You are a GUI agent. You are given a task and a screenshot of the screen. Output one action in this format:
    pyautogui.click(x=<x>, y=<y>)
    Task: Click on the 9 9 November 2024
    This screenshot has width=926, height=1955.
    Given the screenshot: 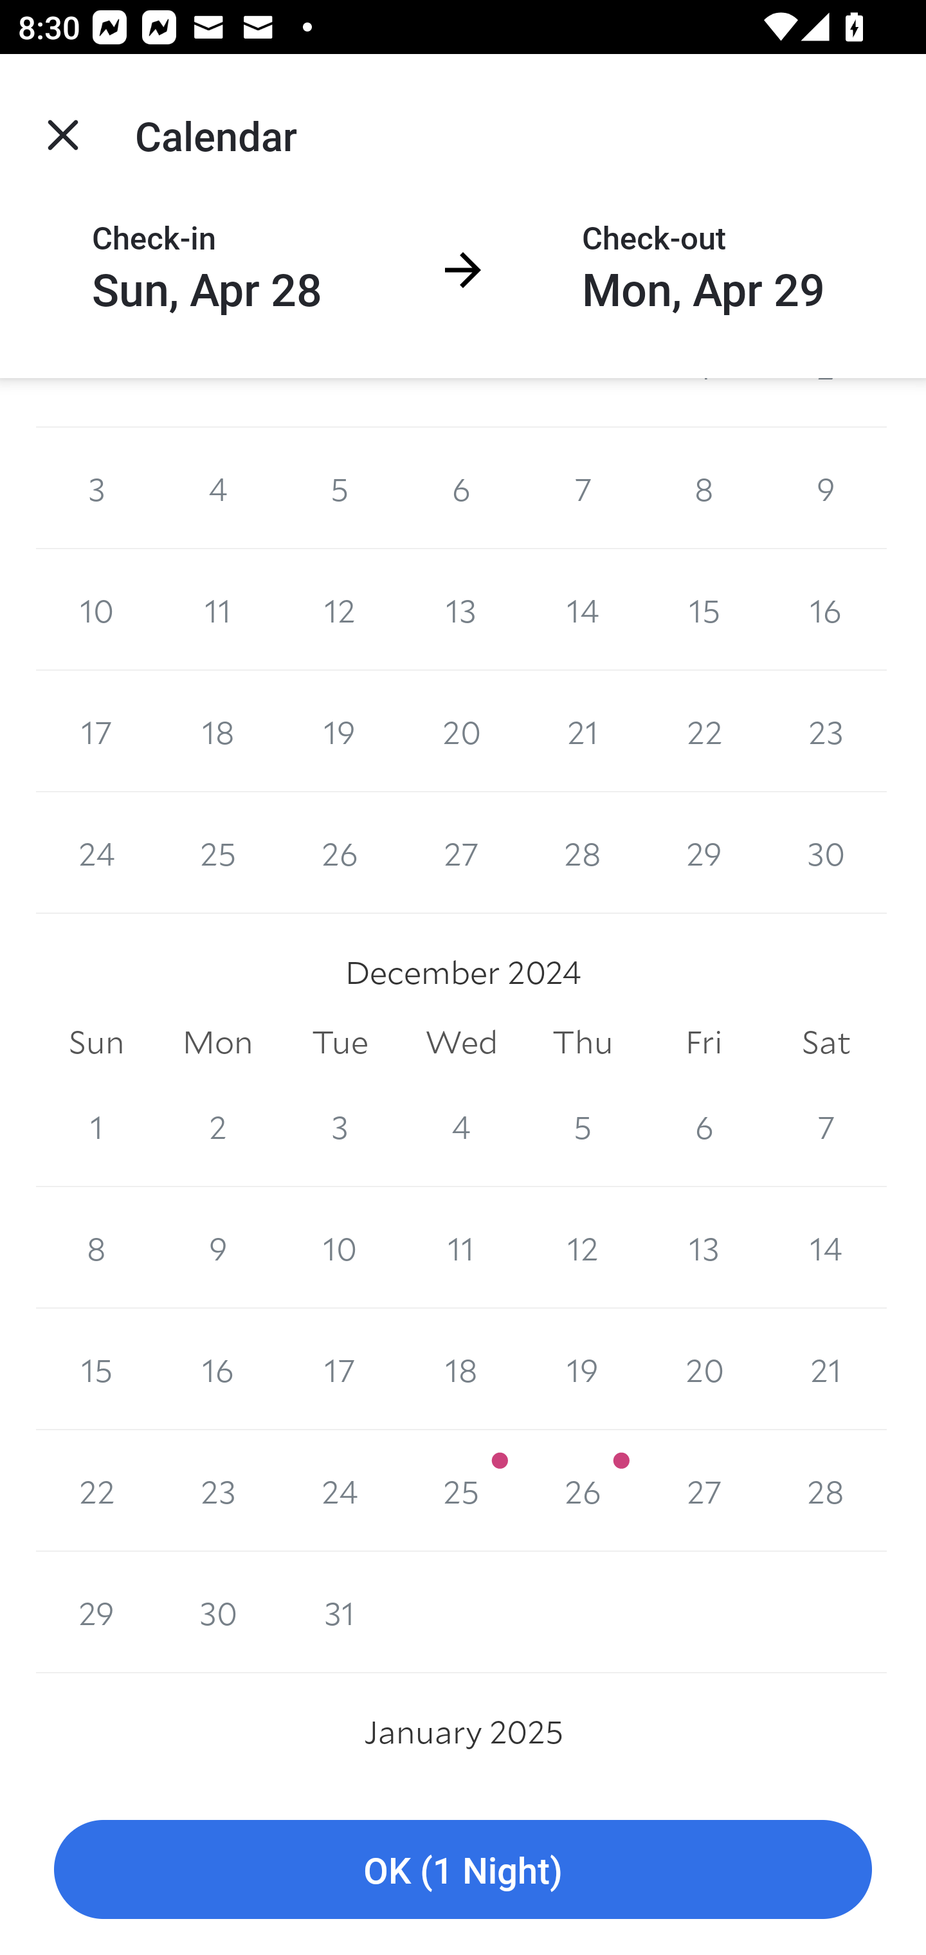 What is the action you would take?
    pyautogui.click(x=826, y=489)
    